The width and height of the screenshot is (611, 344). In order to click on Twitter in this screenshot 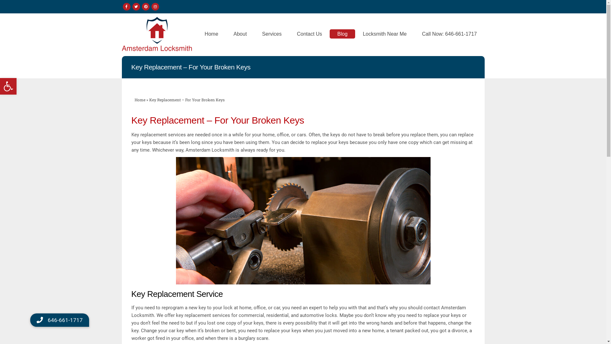, I will do `click(136, 7)`.